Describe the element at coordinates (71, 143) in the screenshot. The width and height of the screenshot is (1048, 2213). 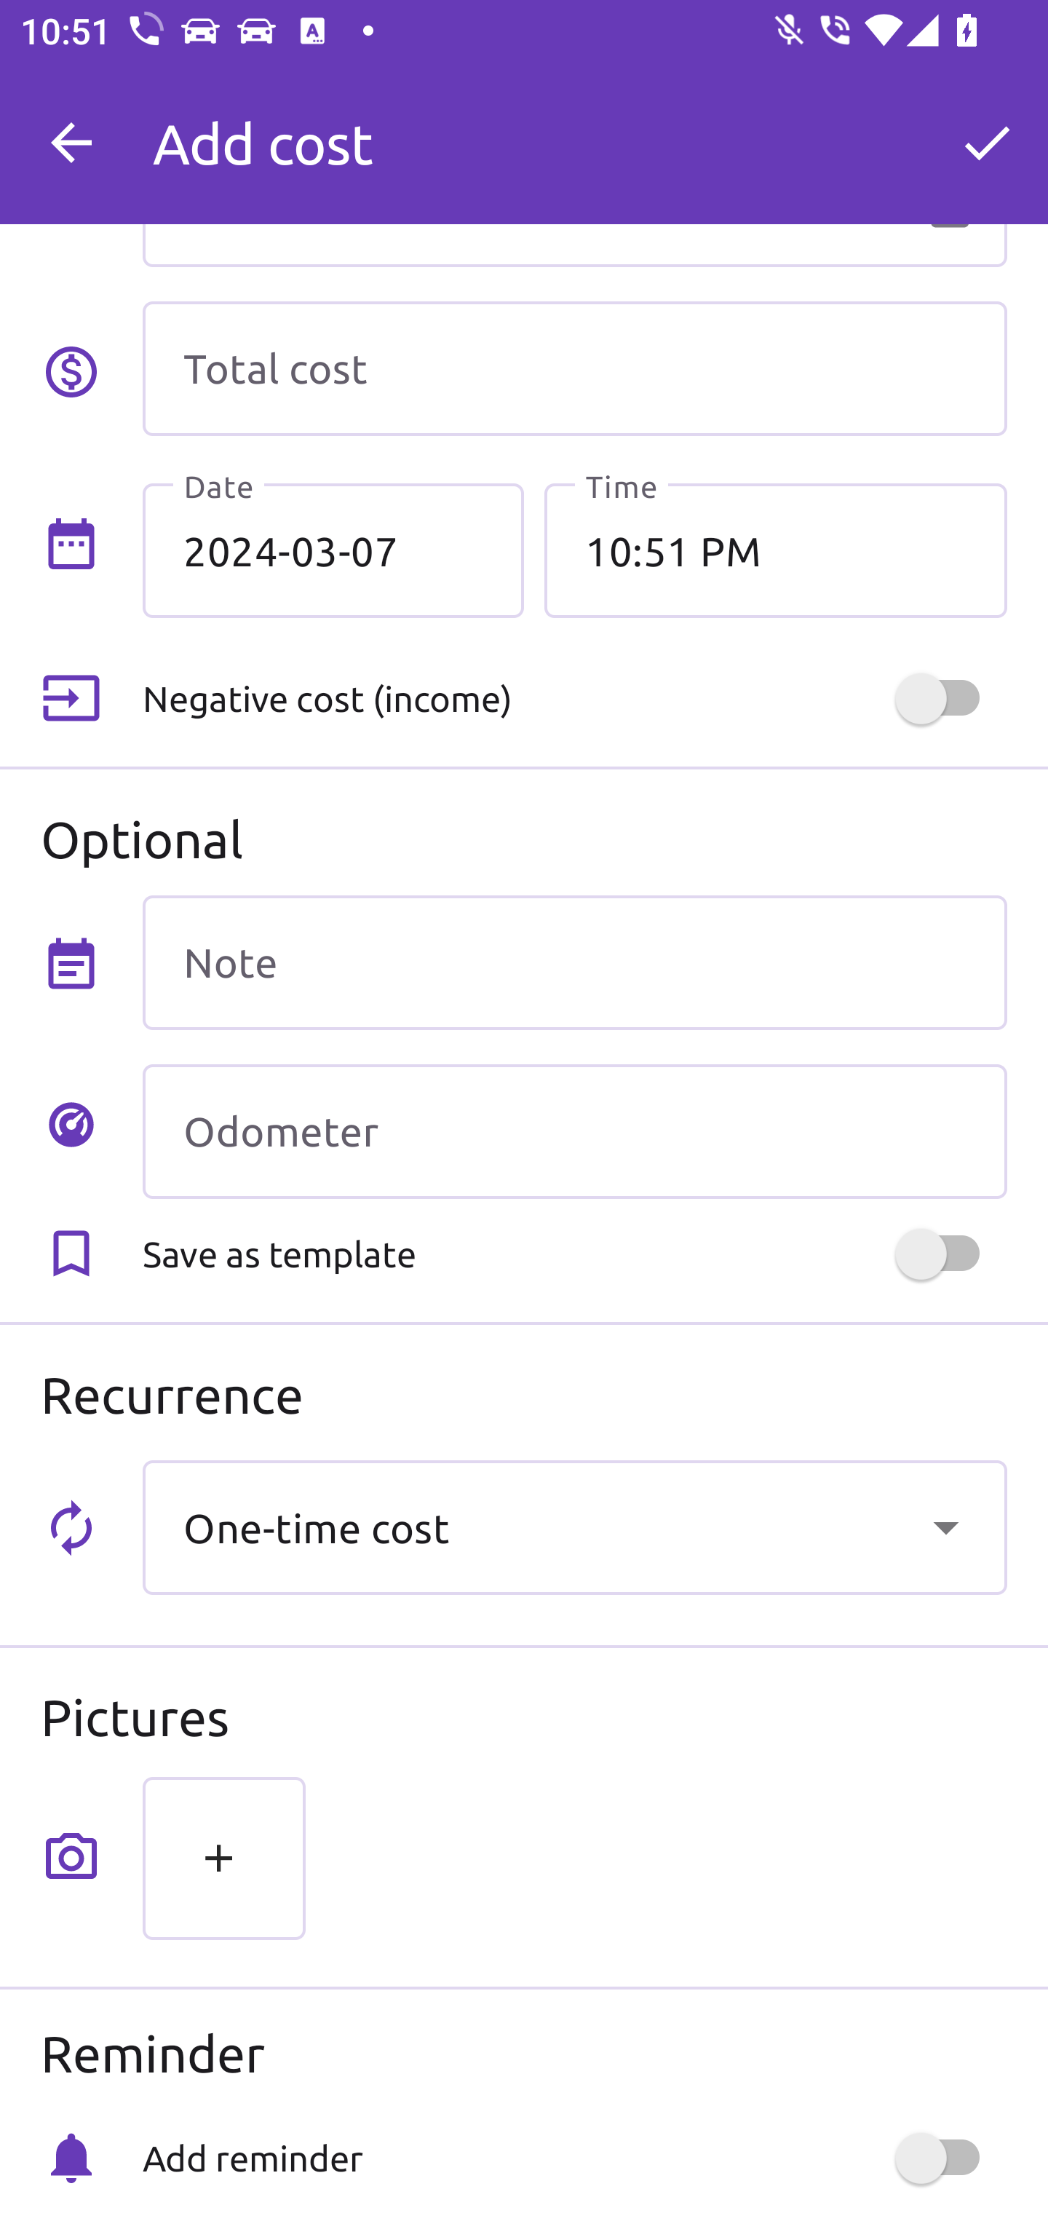
I see `Navigate up` at that location.